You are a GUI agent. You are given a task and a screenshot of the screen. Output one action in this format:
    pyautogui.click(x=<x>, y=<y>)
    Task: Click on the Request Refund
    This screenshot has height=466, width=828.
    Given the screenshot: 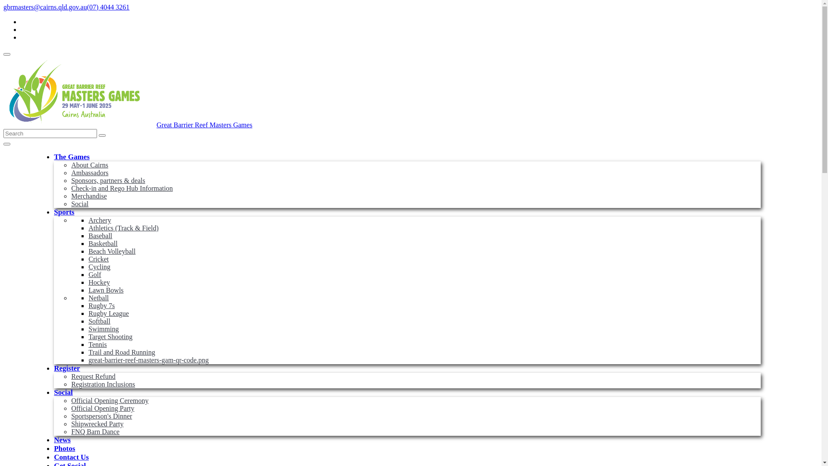 What is the action you would take?
    pyautogui.click(x=93, y=376)
    